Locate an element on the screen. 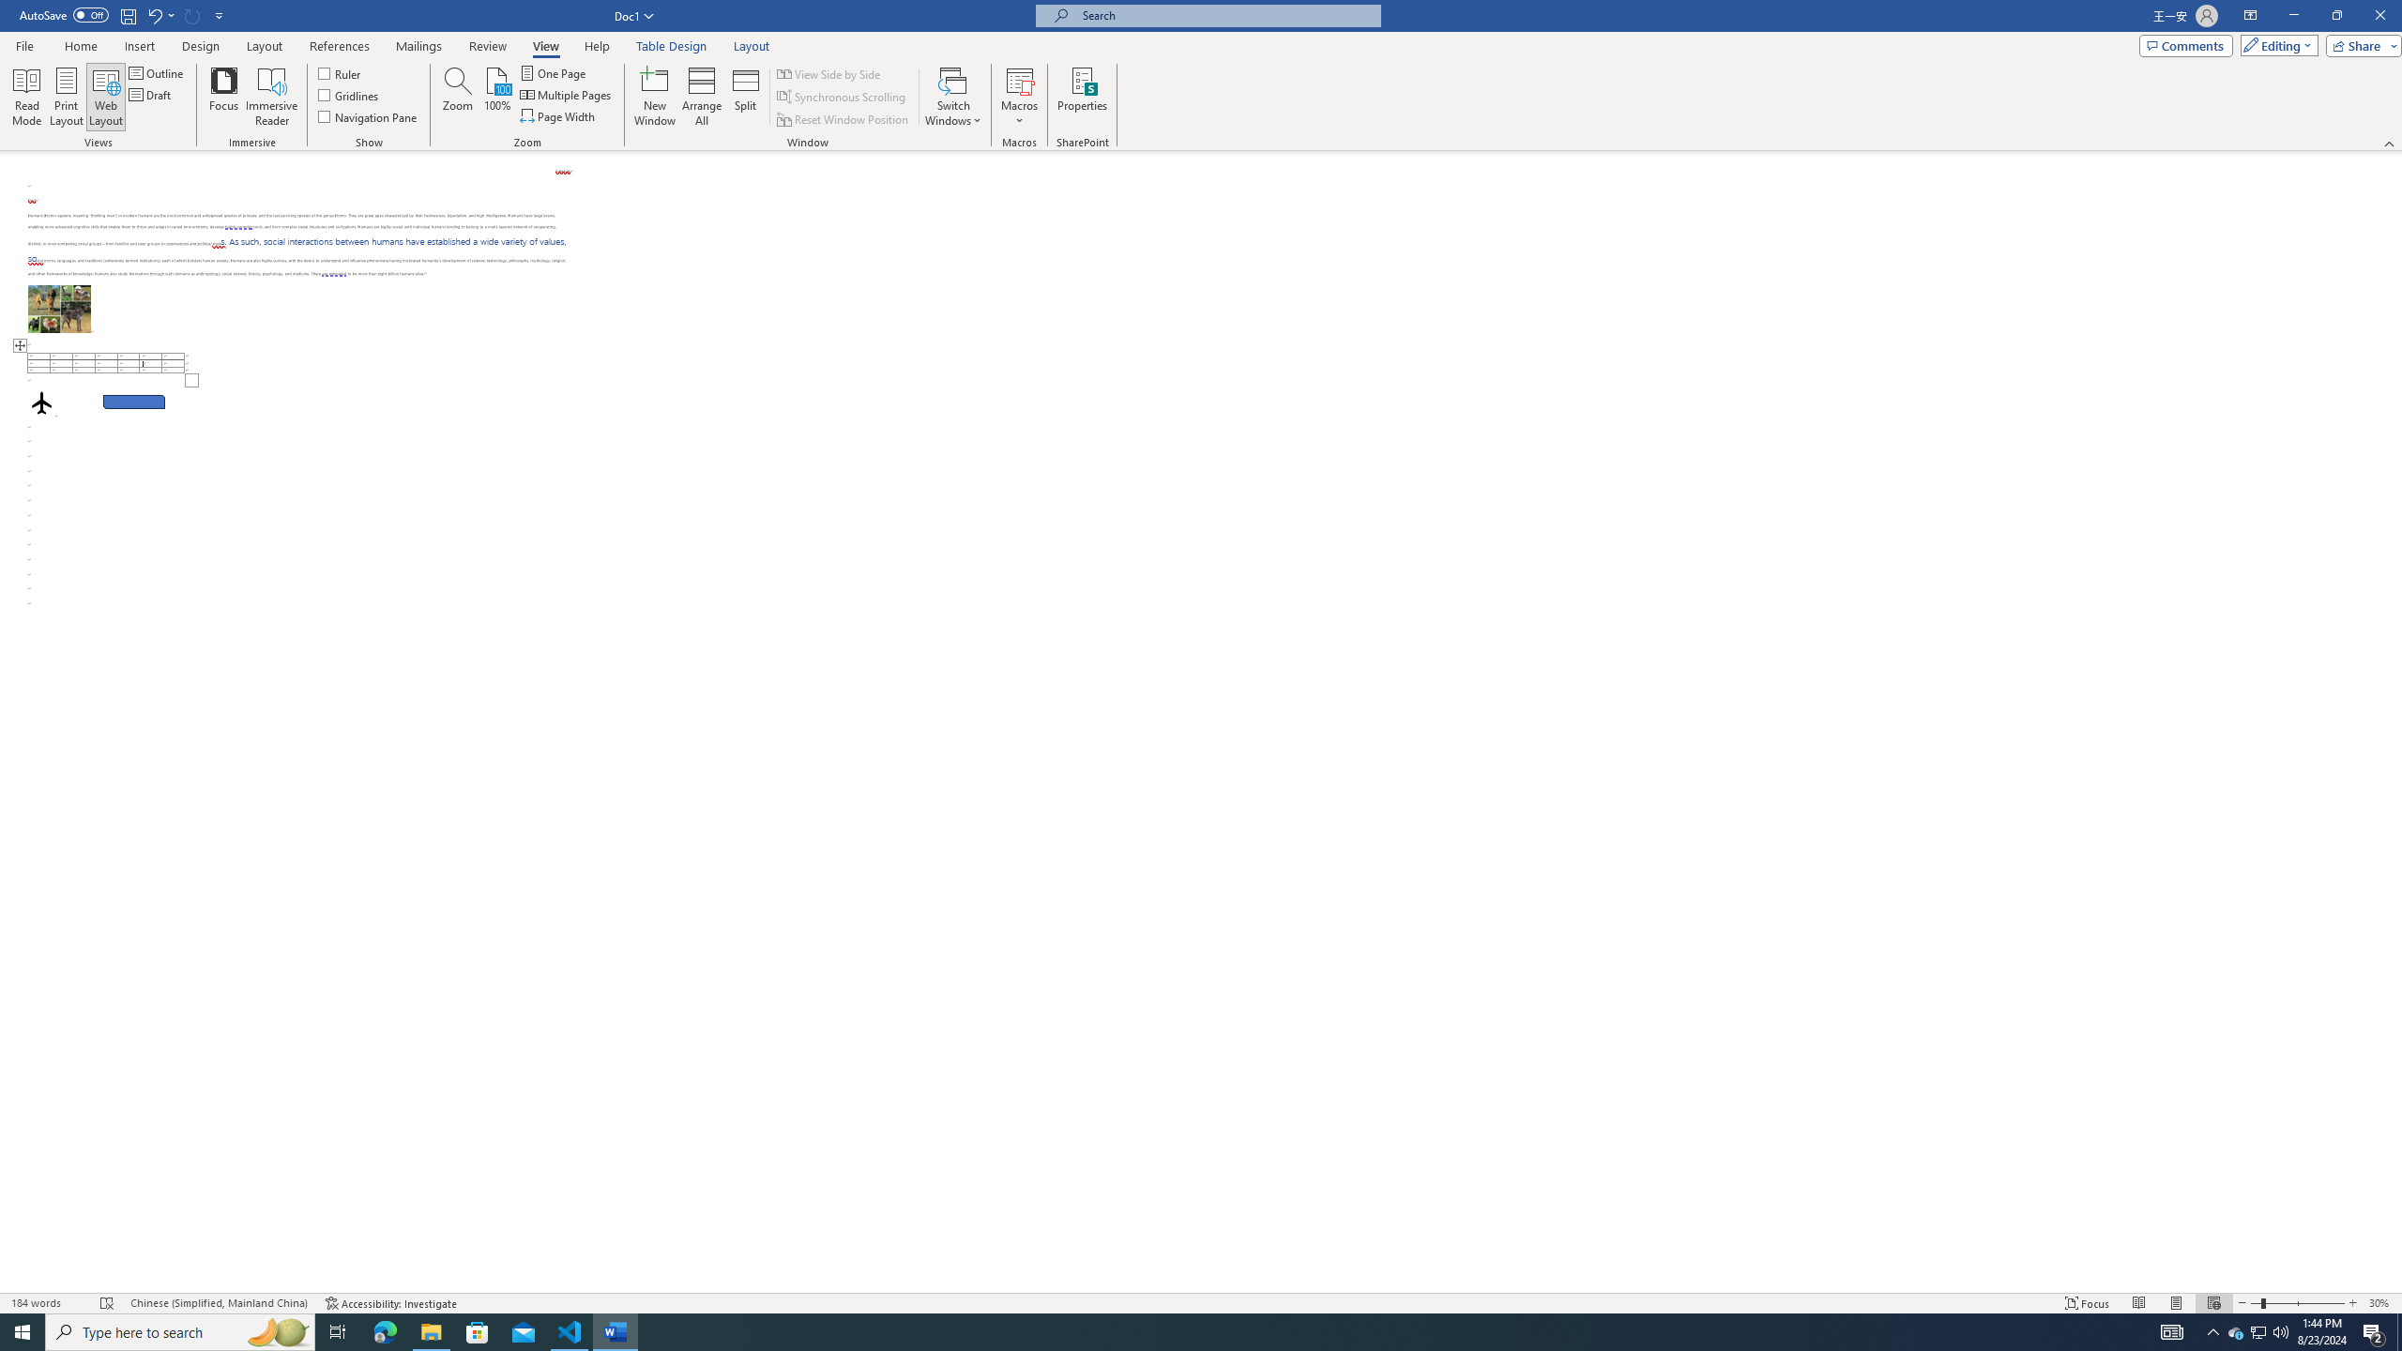  Zoom In is located at coordinates (2352, 1303).